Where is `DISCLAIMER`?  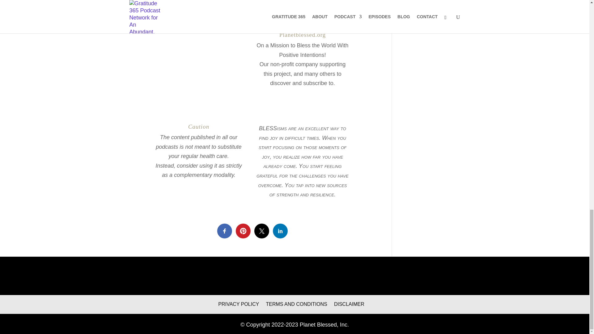 DISCLAIMER is located at coordinates (349, 304).